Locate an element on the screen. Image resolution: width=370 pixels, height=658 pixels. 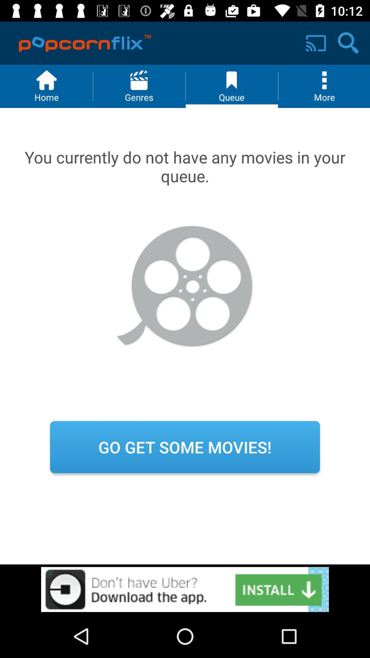
advertisement is located at coordinates (185, 589).